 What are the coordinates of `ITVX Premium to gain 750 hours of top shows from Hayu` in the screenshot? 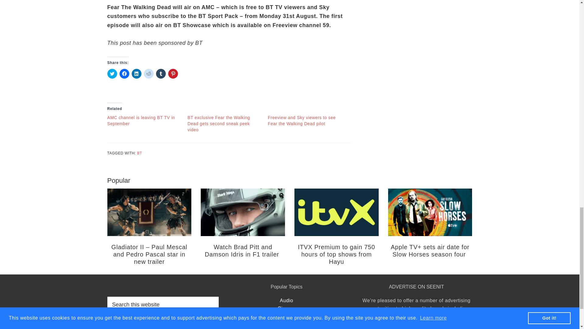 It's located at (336, 254).